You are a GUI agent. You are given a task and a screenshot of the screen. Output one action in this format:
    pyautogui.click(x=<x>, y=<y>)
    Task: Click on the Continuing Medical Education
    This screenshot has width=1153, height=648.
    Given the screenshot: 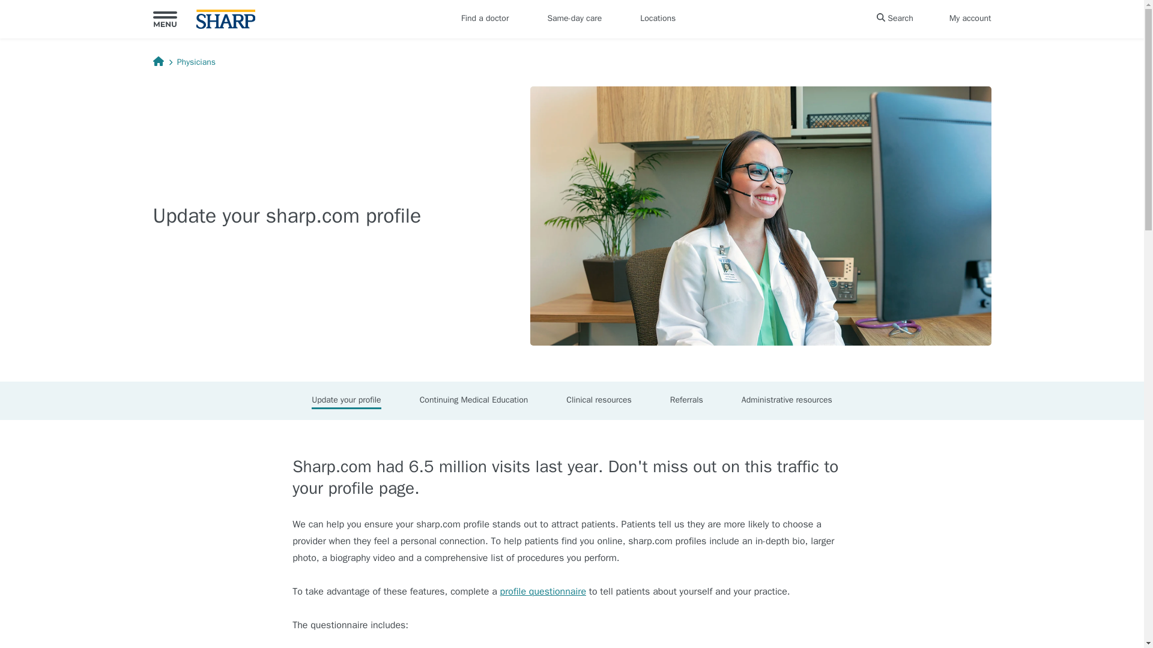 What is the action you would take?
    pyautogui.click(x=474, y=401)
    